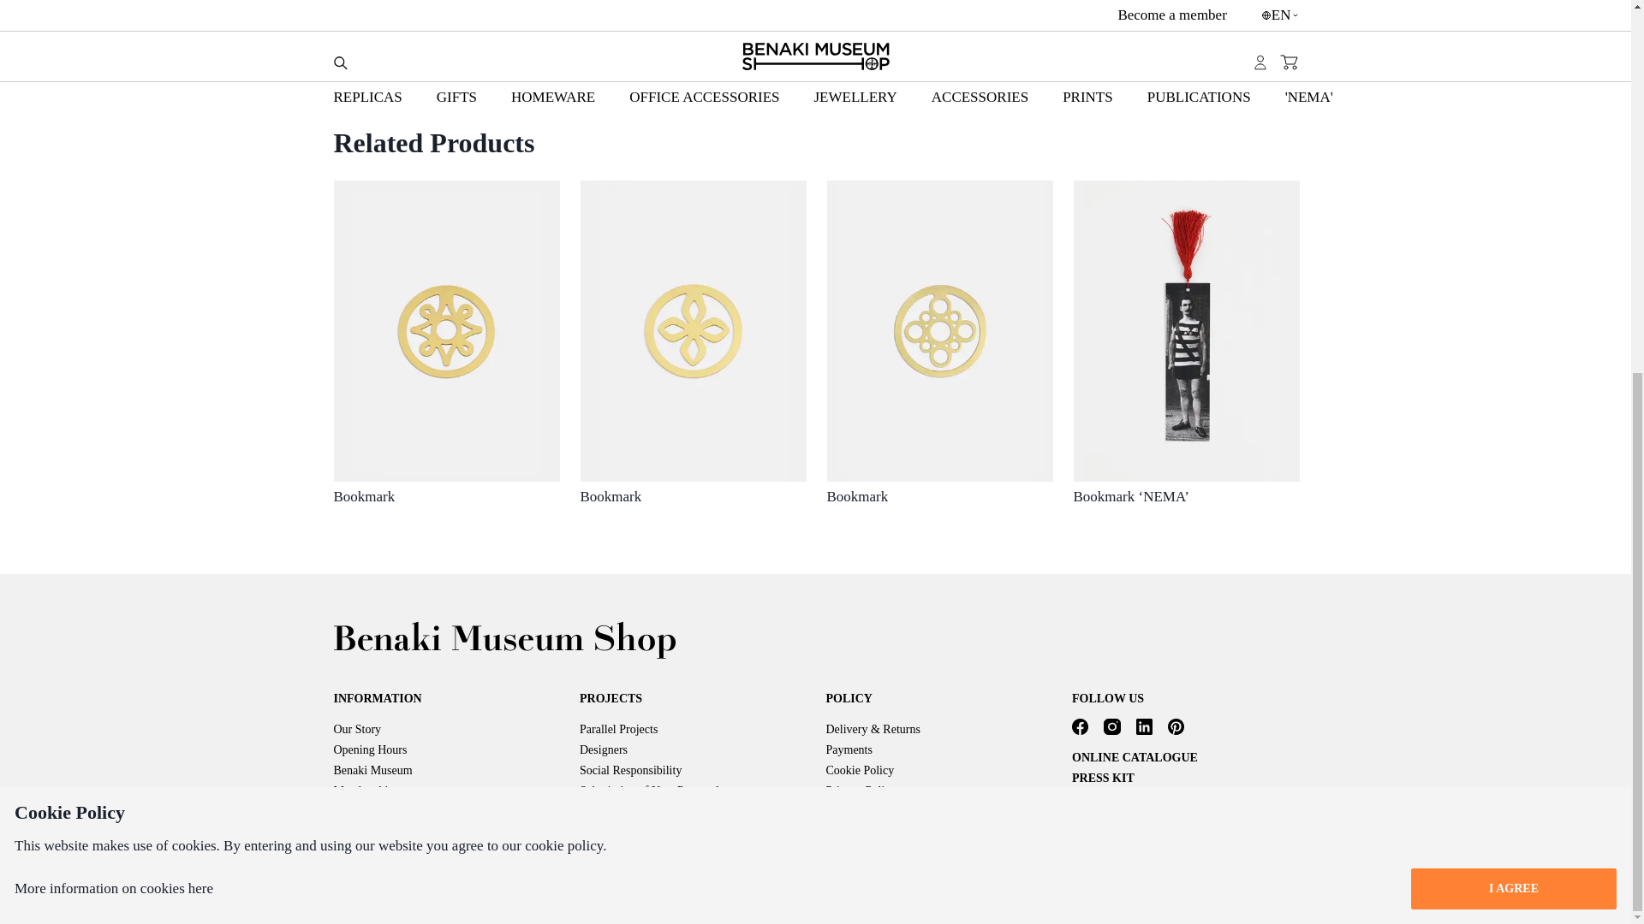  I want to click on Submission of New Proposals, so click(651, 789).